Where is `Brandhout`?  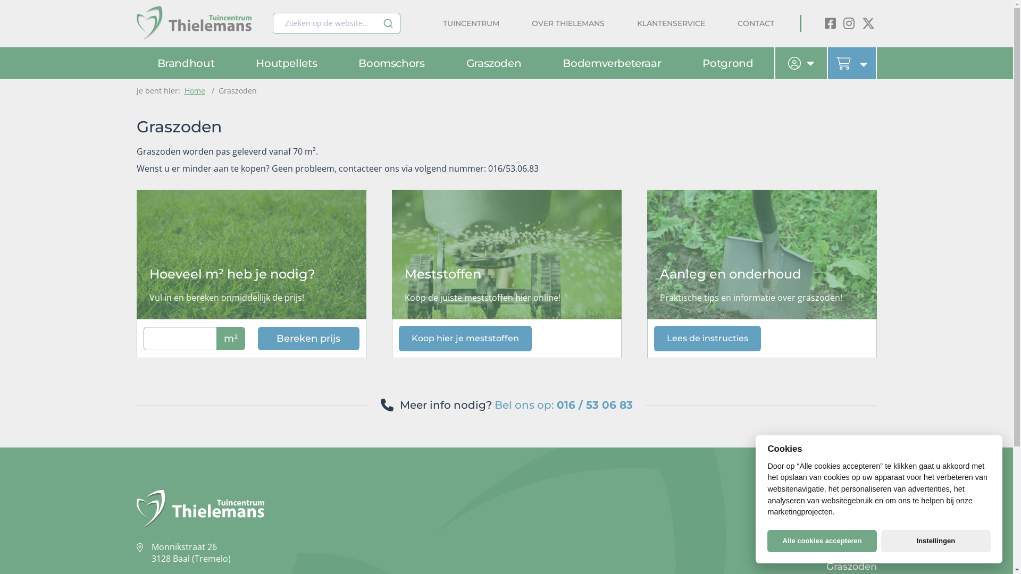 Brandhout is located at coordinates (186, 63).